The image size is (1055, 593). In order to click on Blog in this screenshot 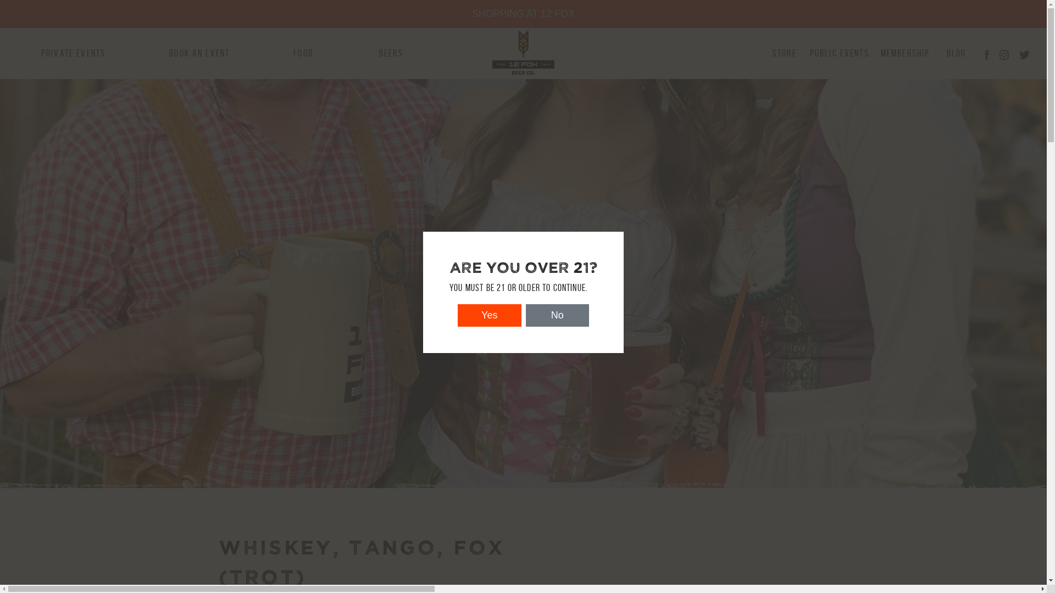, I will do `click(958, 54)`.